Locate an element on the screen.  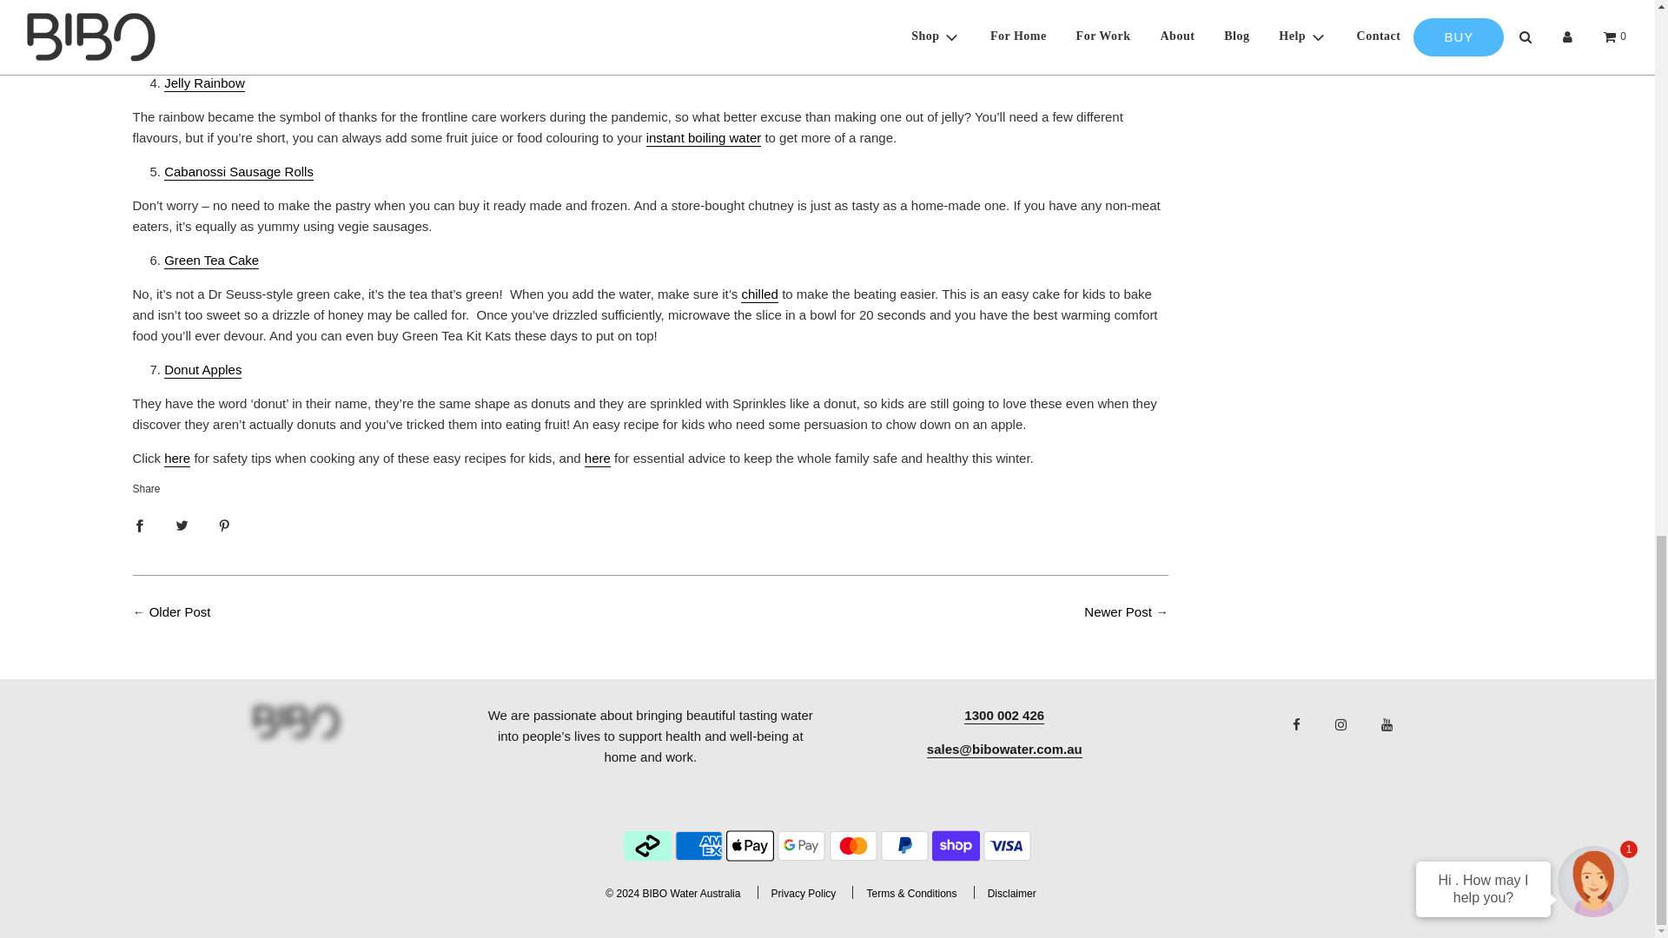
Shop Pay is located at coordinates (956, 845).